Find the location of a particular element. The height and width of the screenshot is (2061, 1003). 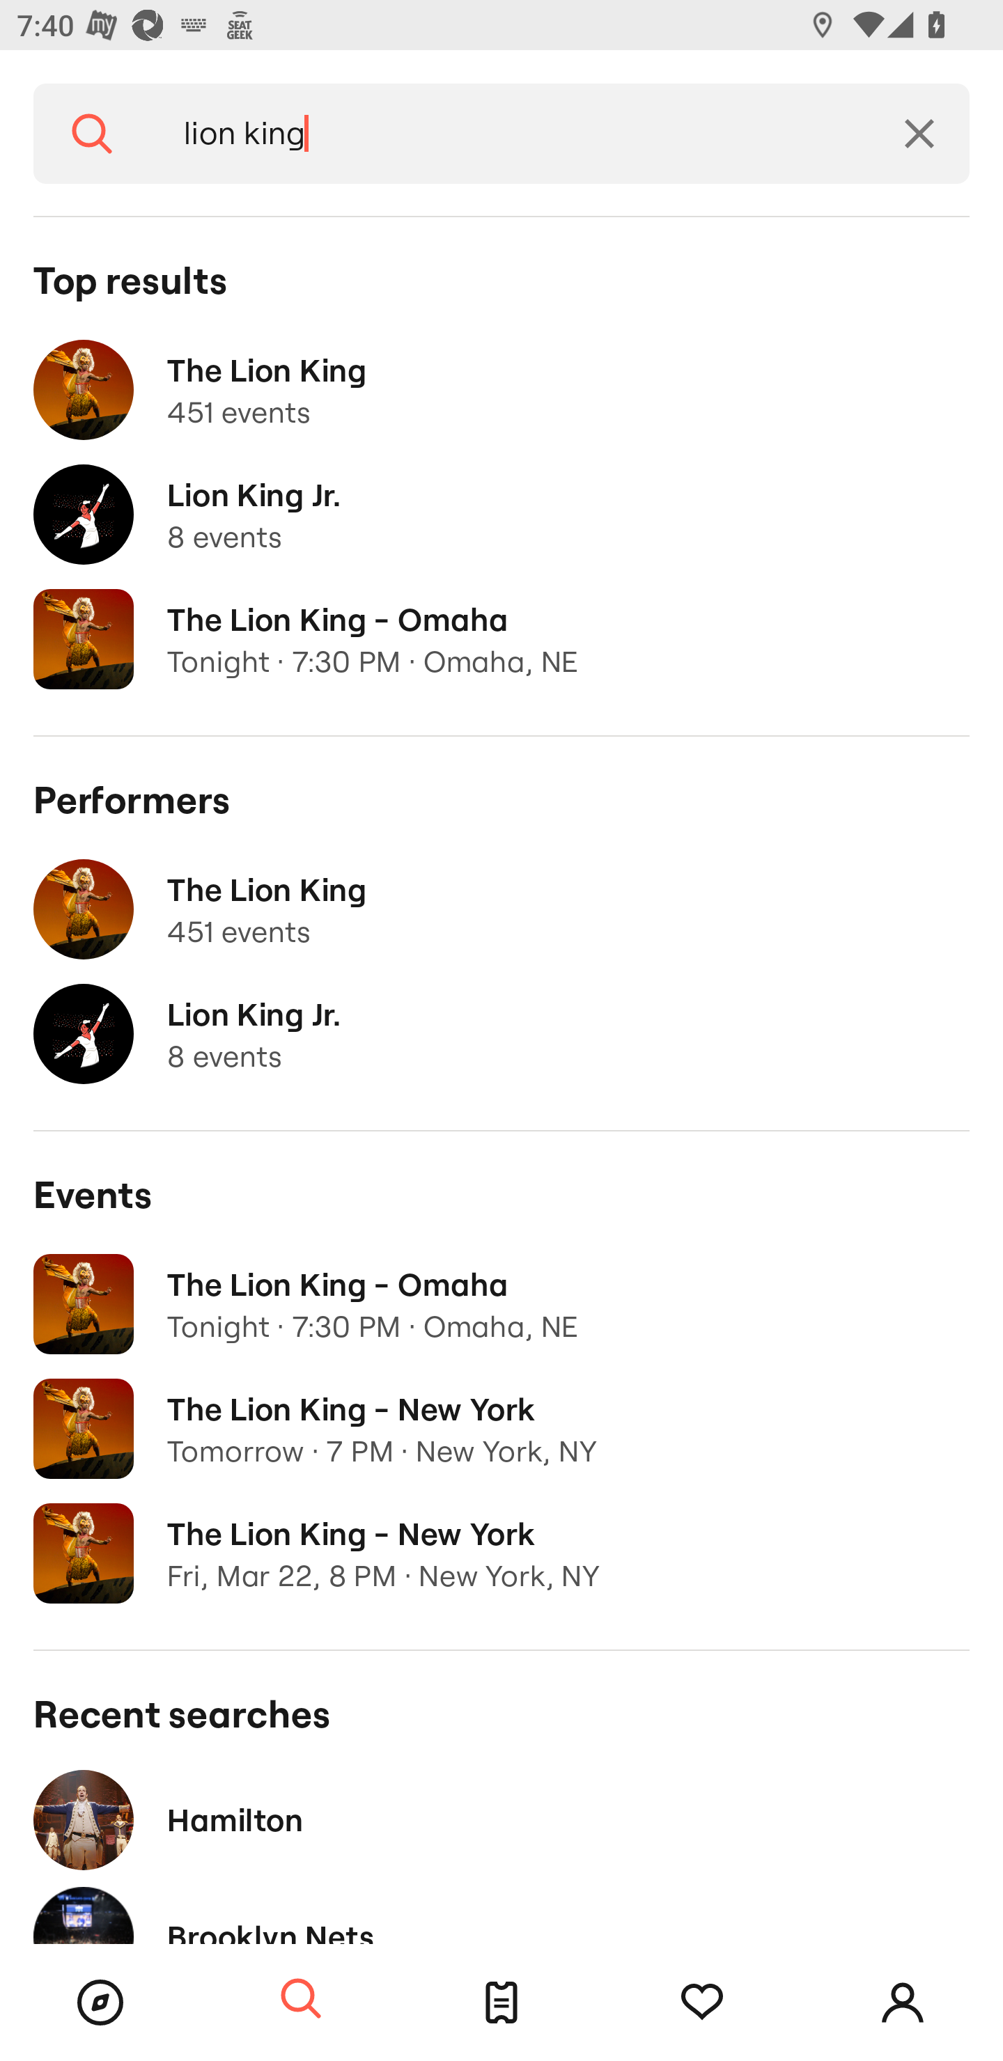

Lion King Jr. 8 events is located at coordinates (501, 1035).